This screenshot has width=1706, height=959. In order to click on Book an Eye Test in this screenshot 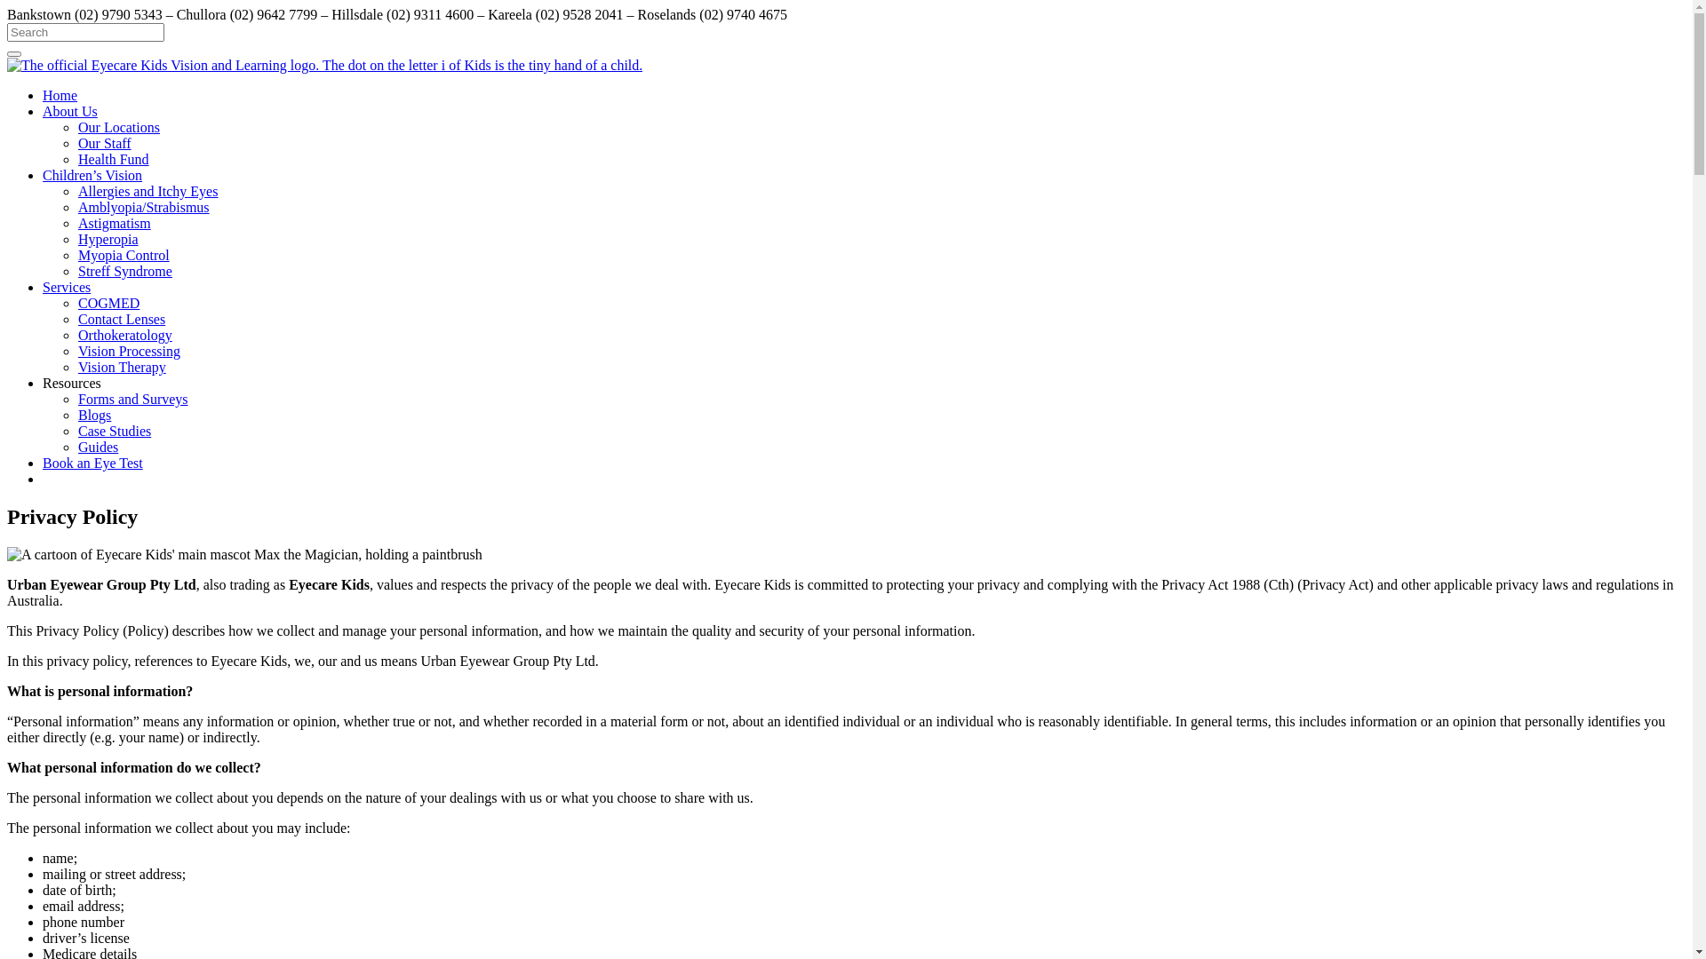, I will do `click(92, 522)`.